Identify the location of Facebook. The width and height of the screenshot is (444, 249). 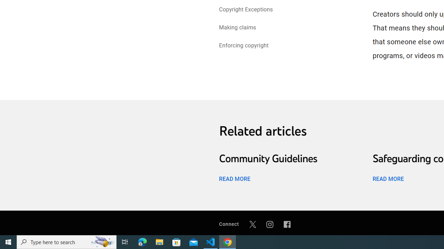
(287, 224).